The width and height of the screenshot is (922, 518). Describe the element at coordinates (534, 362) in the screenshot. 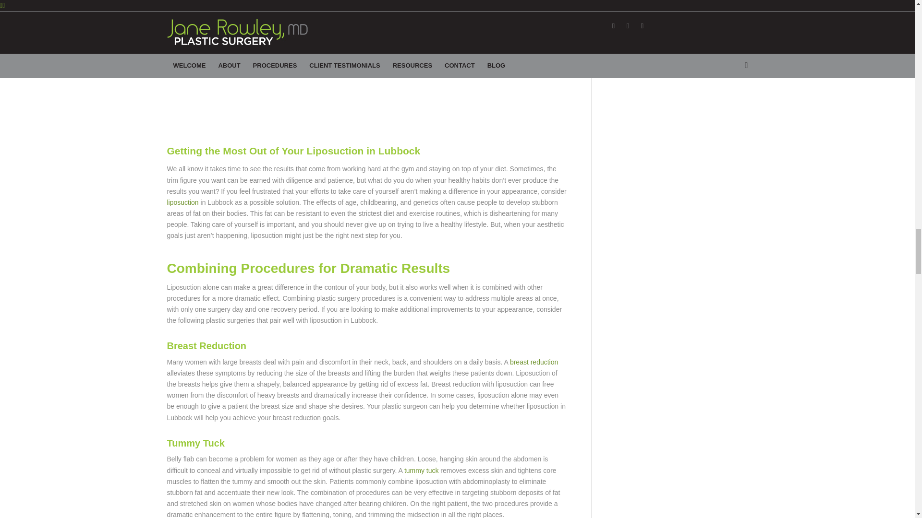

I see `breast reduction` at that location.